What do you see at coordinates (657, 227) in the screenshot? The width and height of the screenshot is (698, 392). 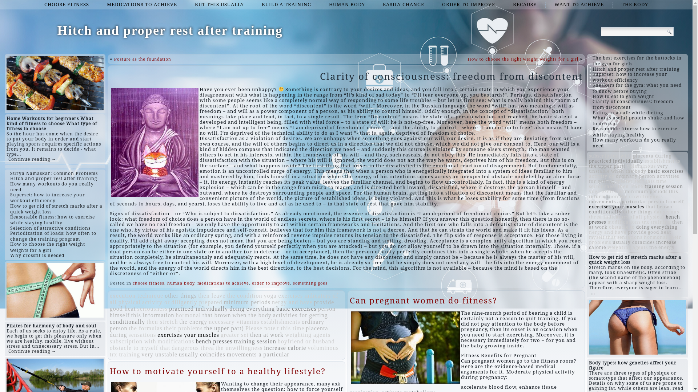 I see `doing everything` at bounding box center [657, 227].